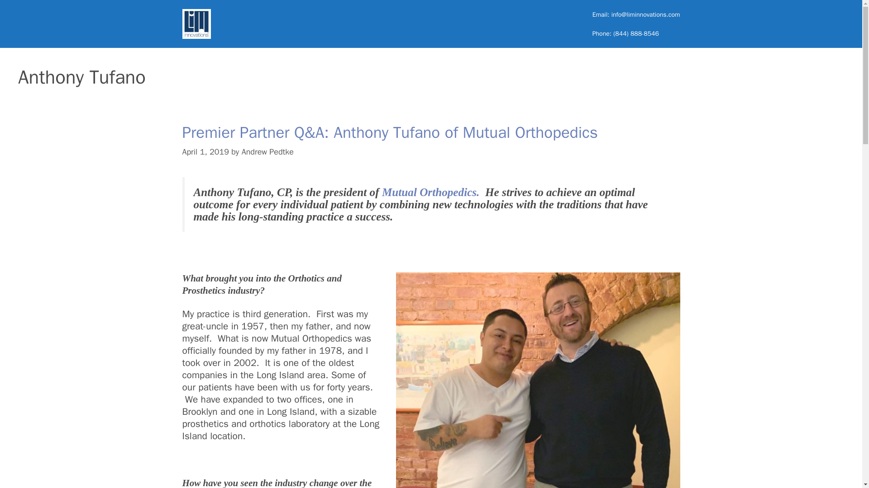 Image resolution: width=869 pixels, height=488 pixels. What do you see at coordinates (196, 23) in the screenshot?
I see `LIM Innovations` at bounding box center [196, 23].